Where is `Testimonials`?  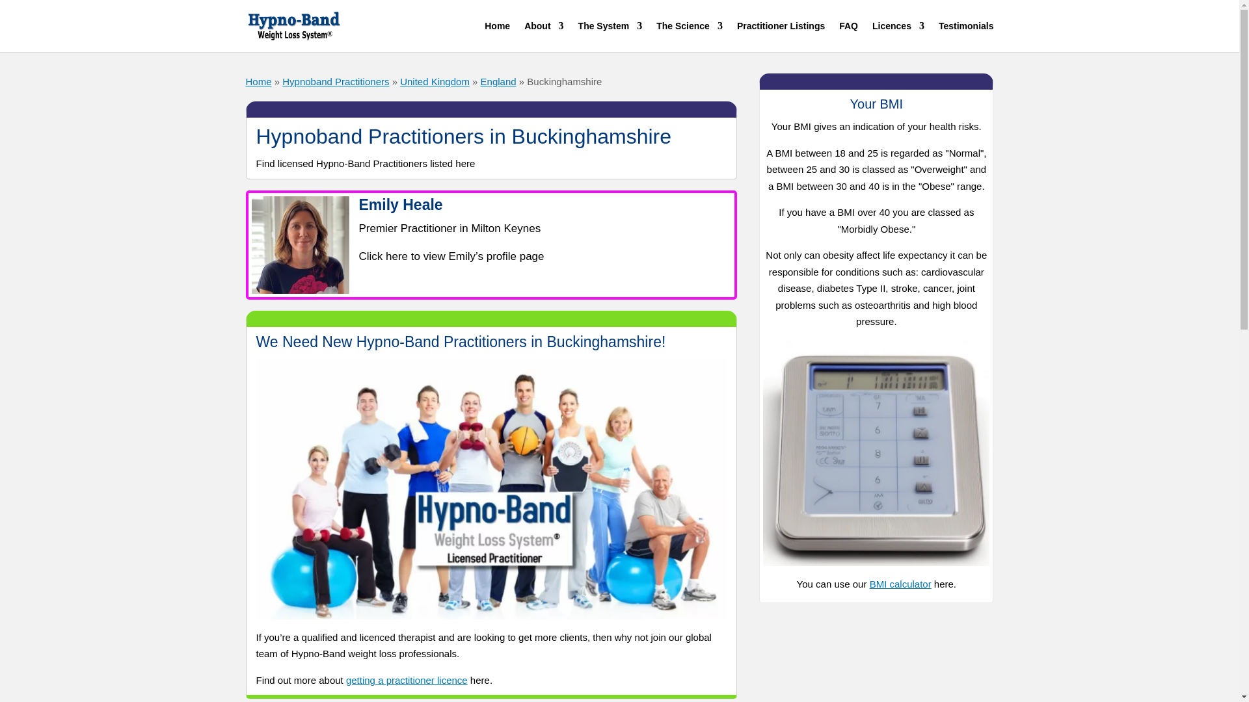 Testimonials is located at coordinates (967, 36).